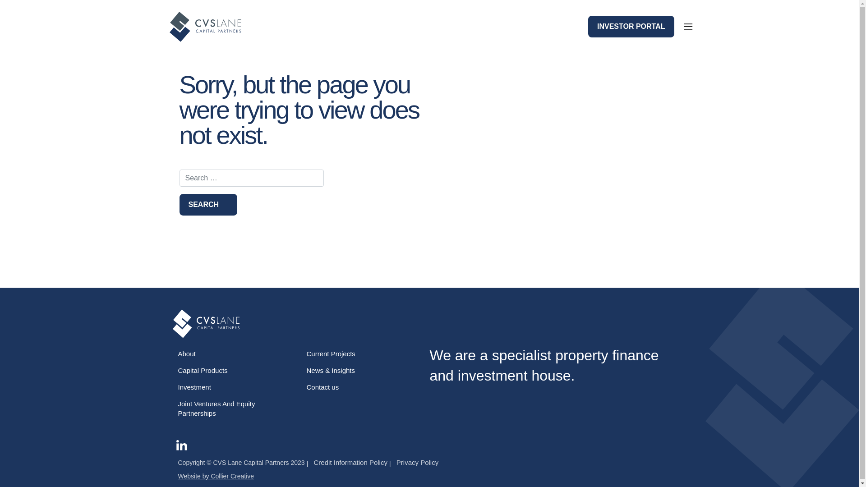 This screenshot has width=866, height=487. Describe the element at coordinates (208, 205) in the screenshot. I see `Search` at that location.